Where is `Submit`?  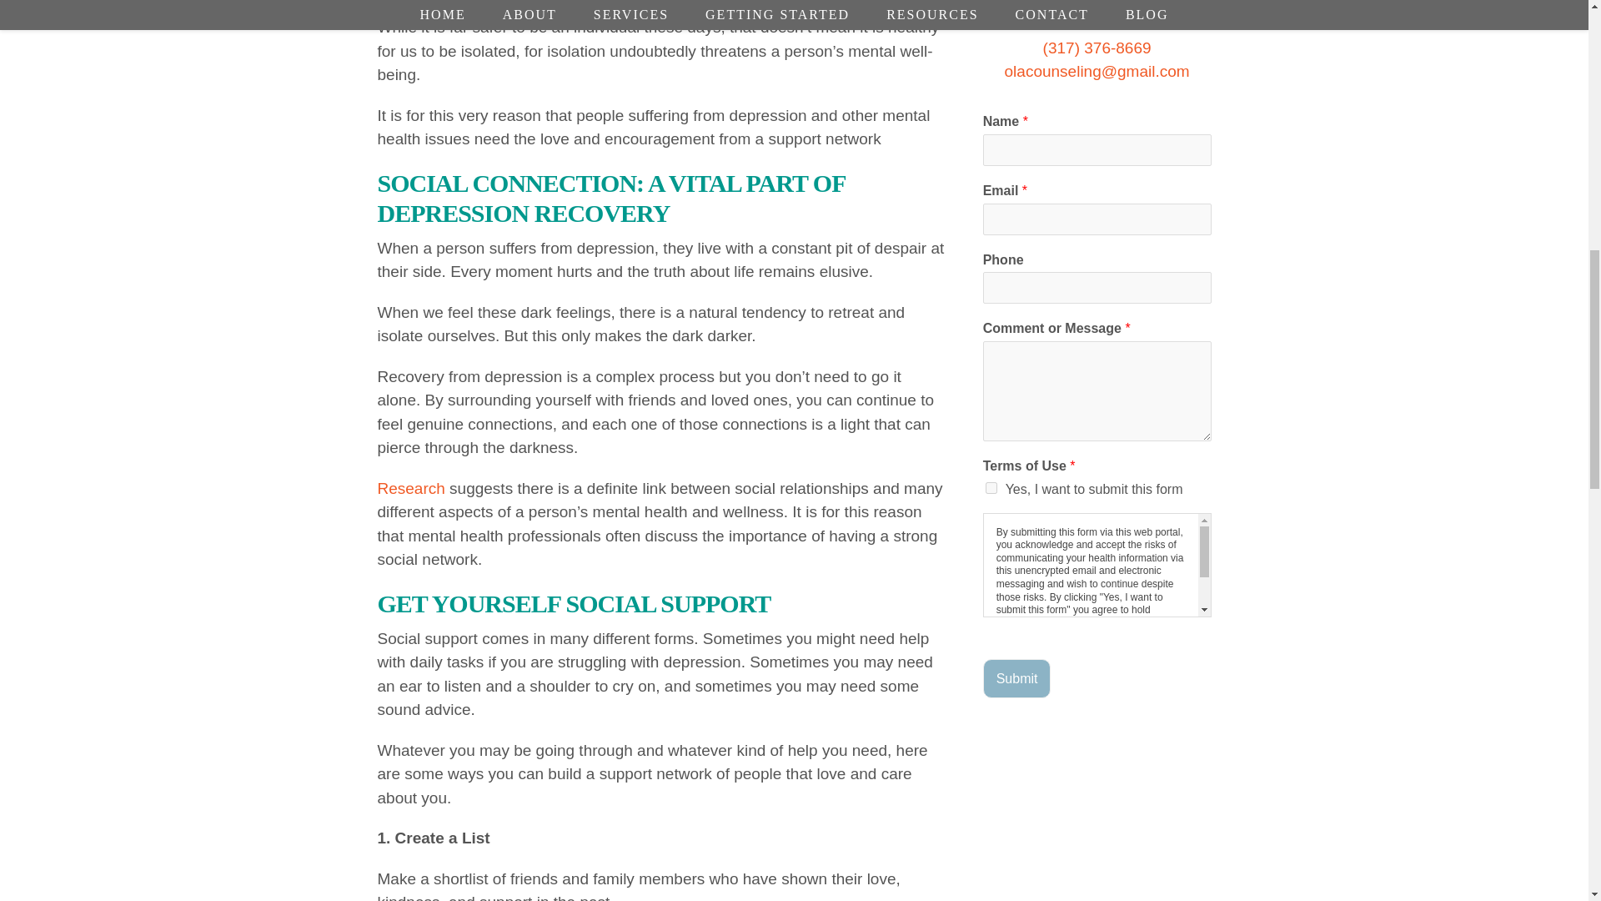 Submit is located at coordinates (1017, 679).